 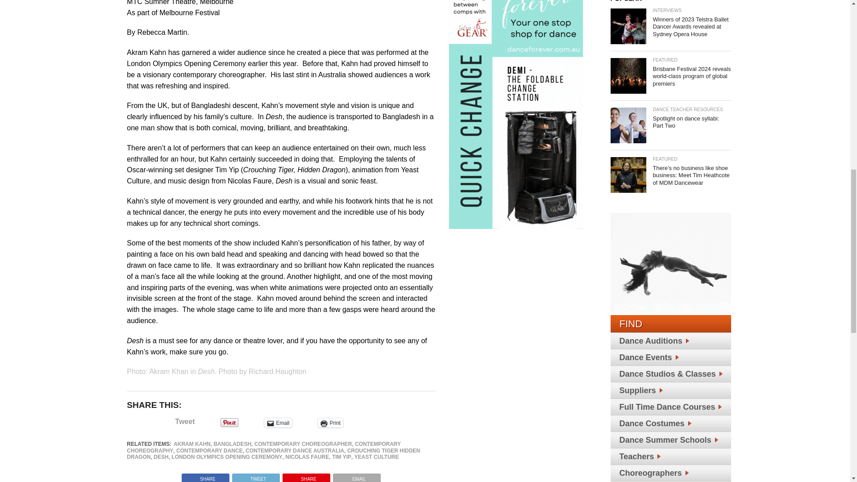 What do you see at coordinates (330, 423) in the screenshot?
I see `Click to print` at bounding box center [330, 423].